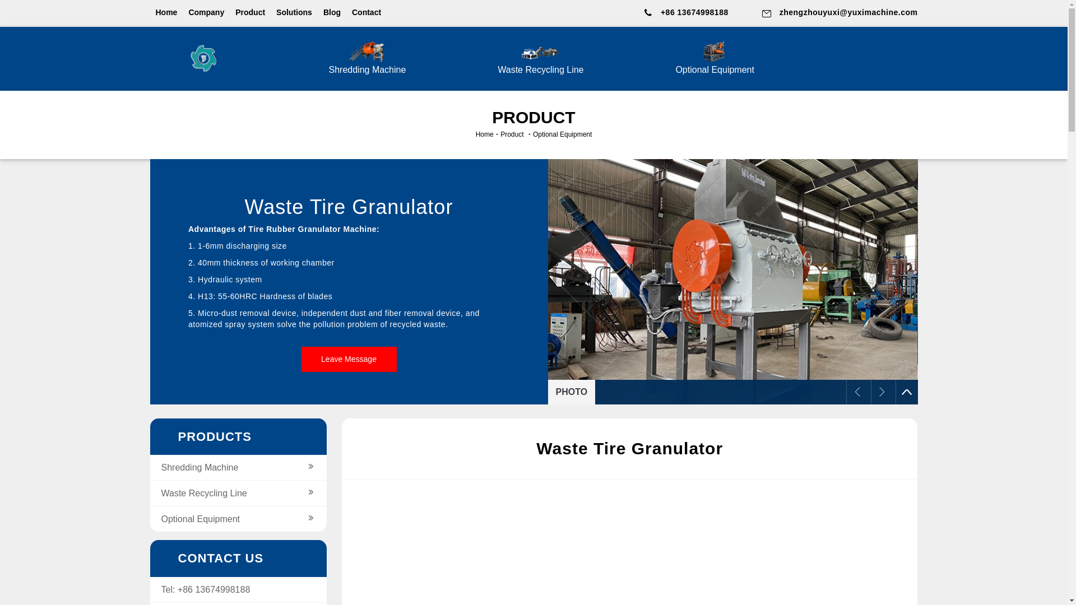  I want to click on Product, so click(250, 12).